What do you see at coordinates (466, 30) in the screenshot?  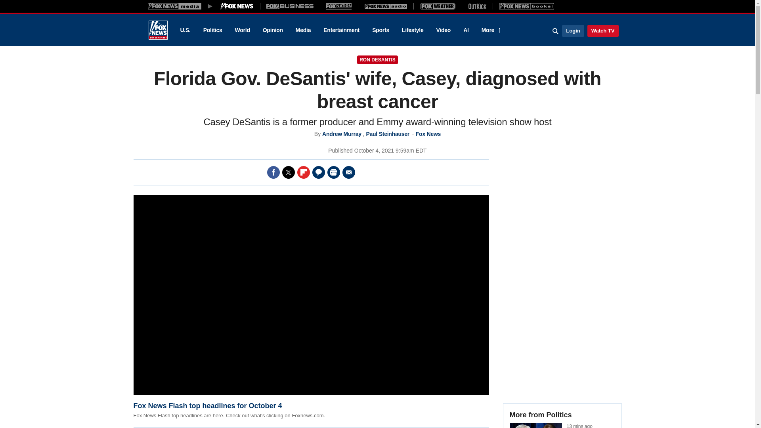 I see `AI` at bounding box center [466, 30].